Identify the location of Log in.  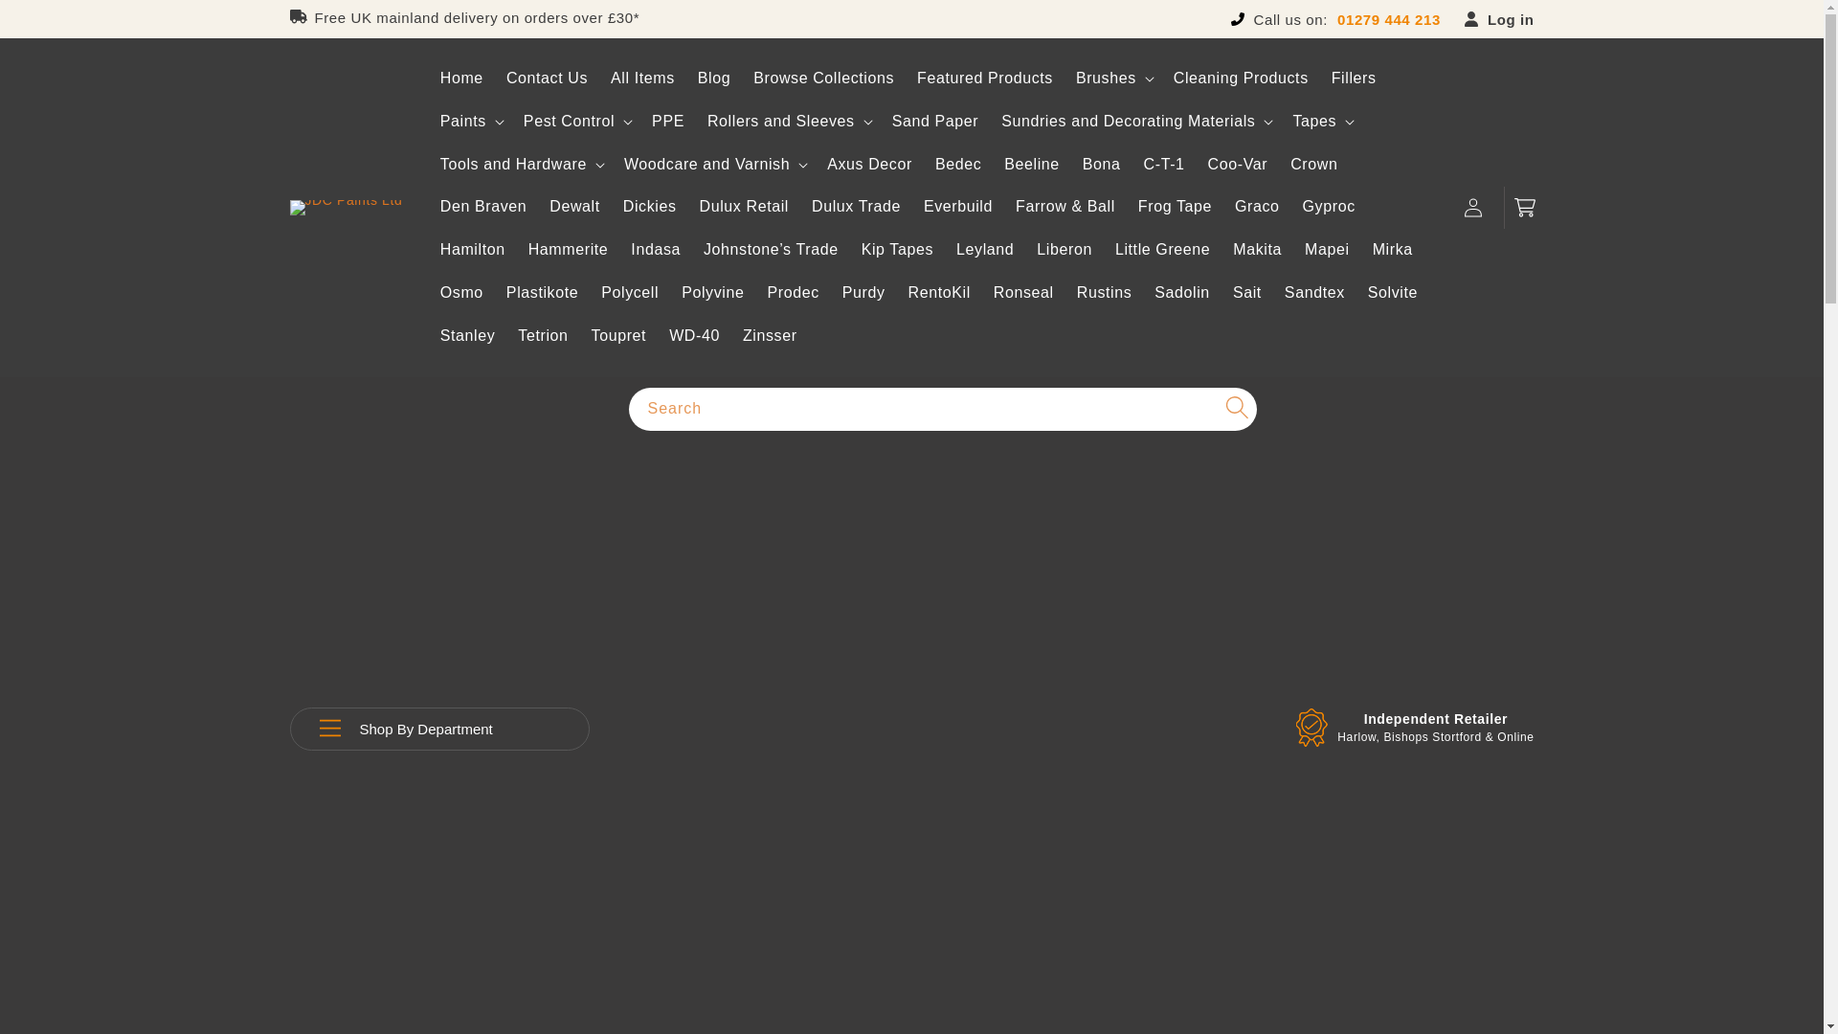
(1499, 19).